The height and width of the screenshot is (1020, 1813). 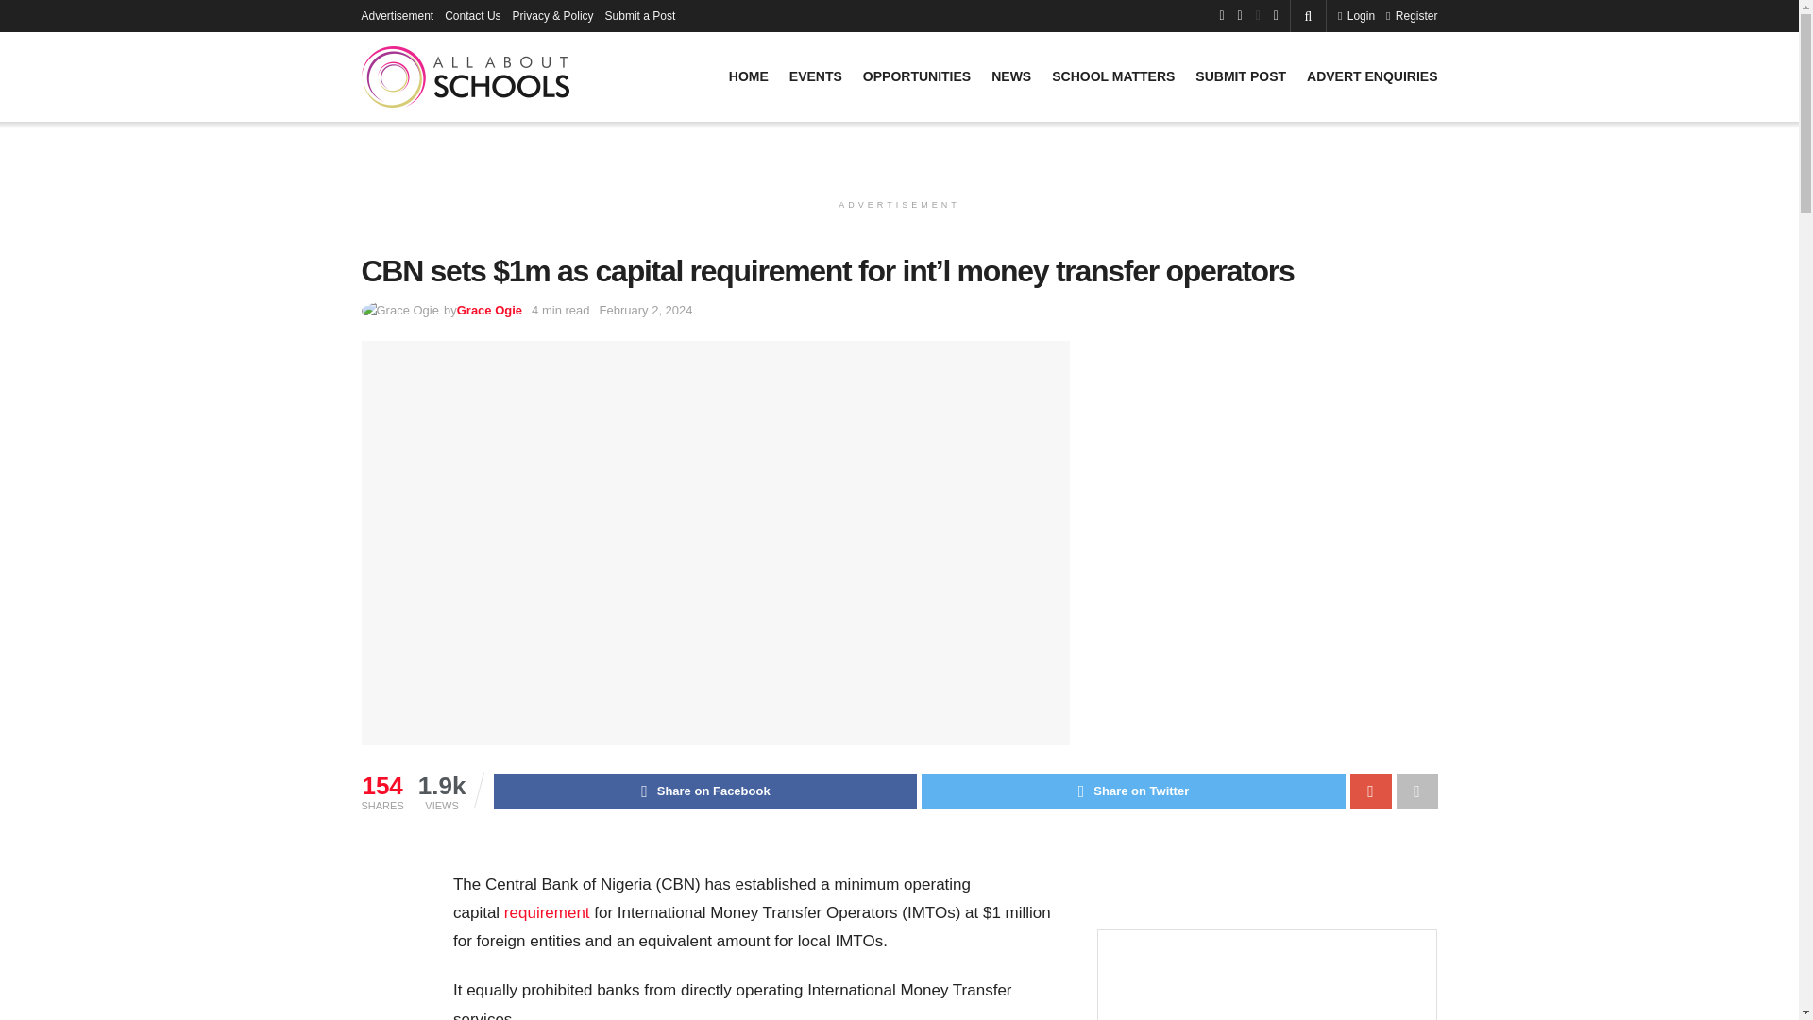 I want to click on SUBMIT POST, so click(x=1240, y=76).